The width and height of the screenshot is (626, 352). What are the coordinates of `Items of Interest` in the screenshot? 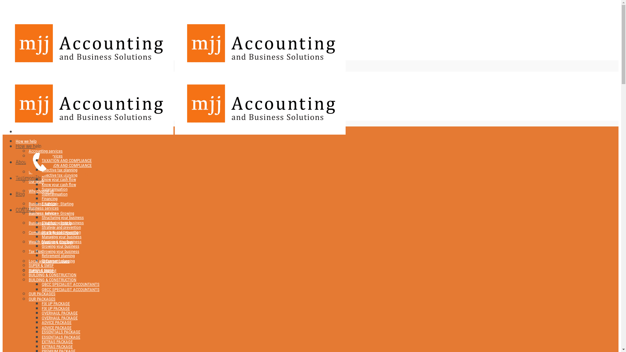 It's located at (42, 271).